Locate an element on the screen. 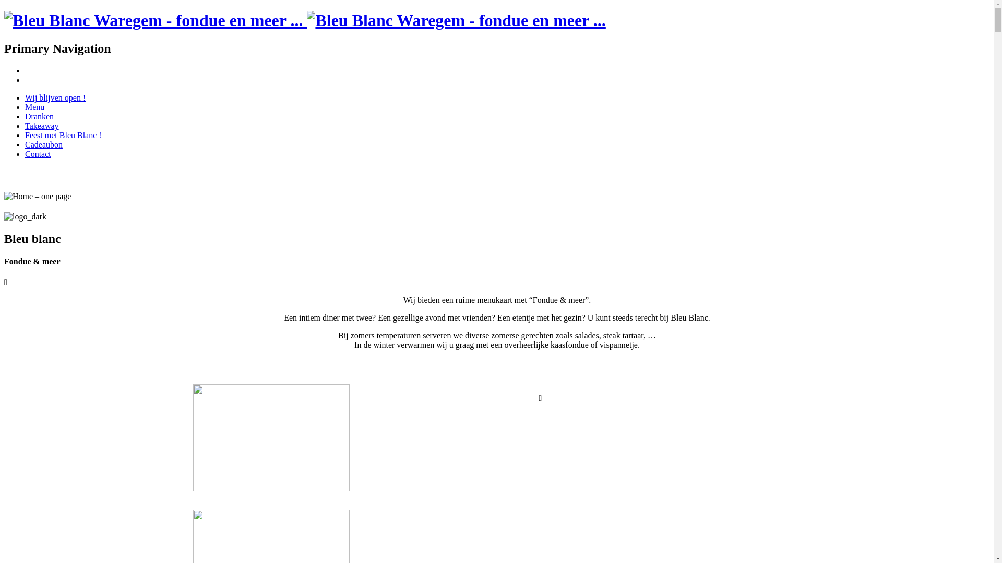 The image size is (1002, 563). Dranken is located at coordinates (40, 117).